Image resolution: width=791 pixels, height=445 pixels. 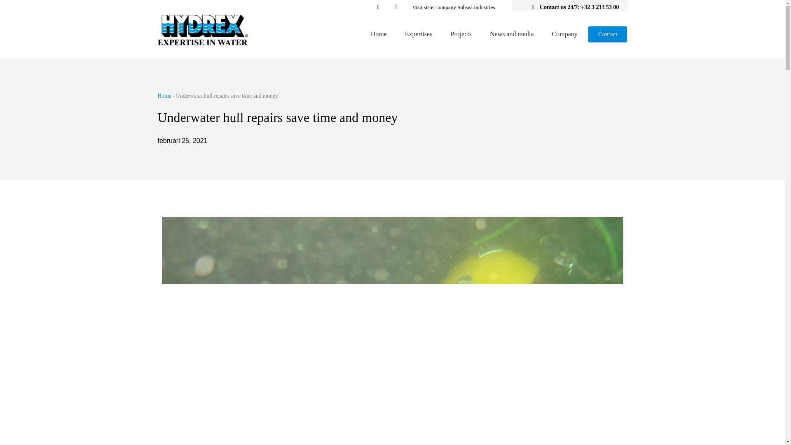 What do you see at coordinates (512, 34) in the screenshot?
I see `News and media` at bounding box center [512, 34].